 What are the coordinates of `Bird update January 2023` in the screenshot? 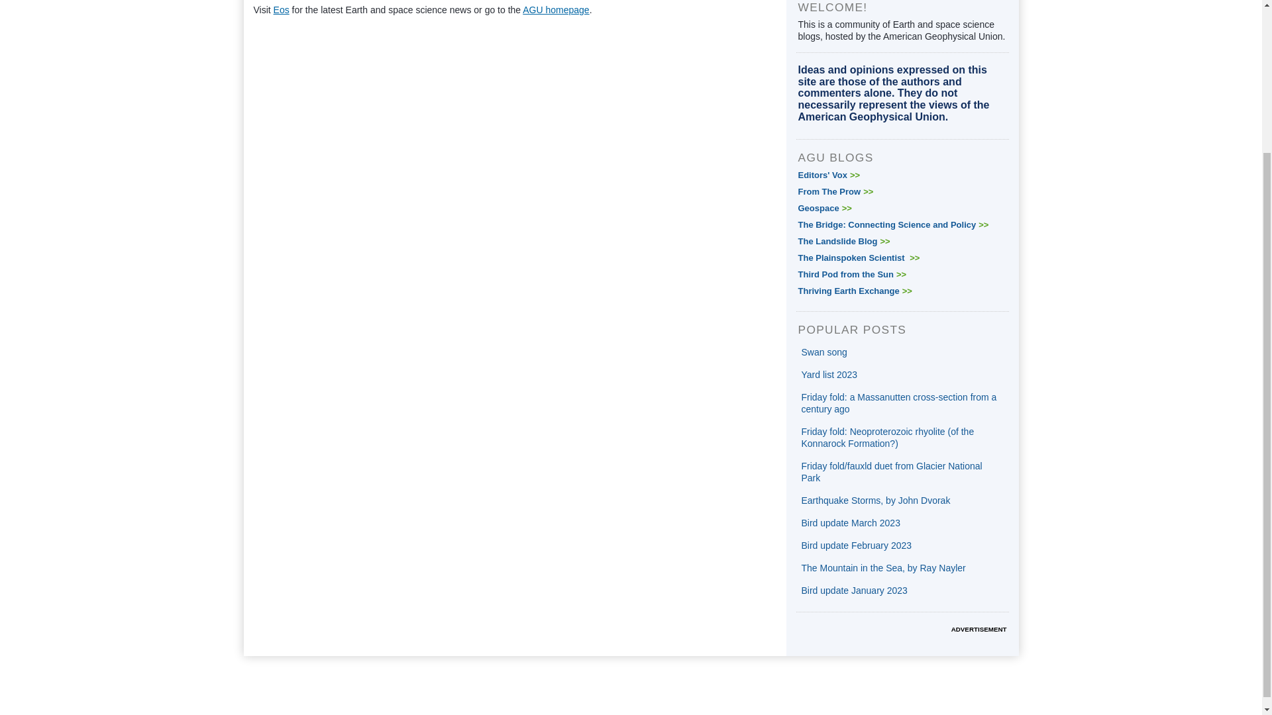 It's located at (855, 591).